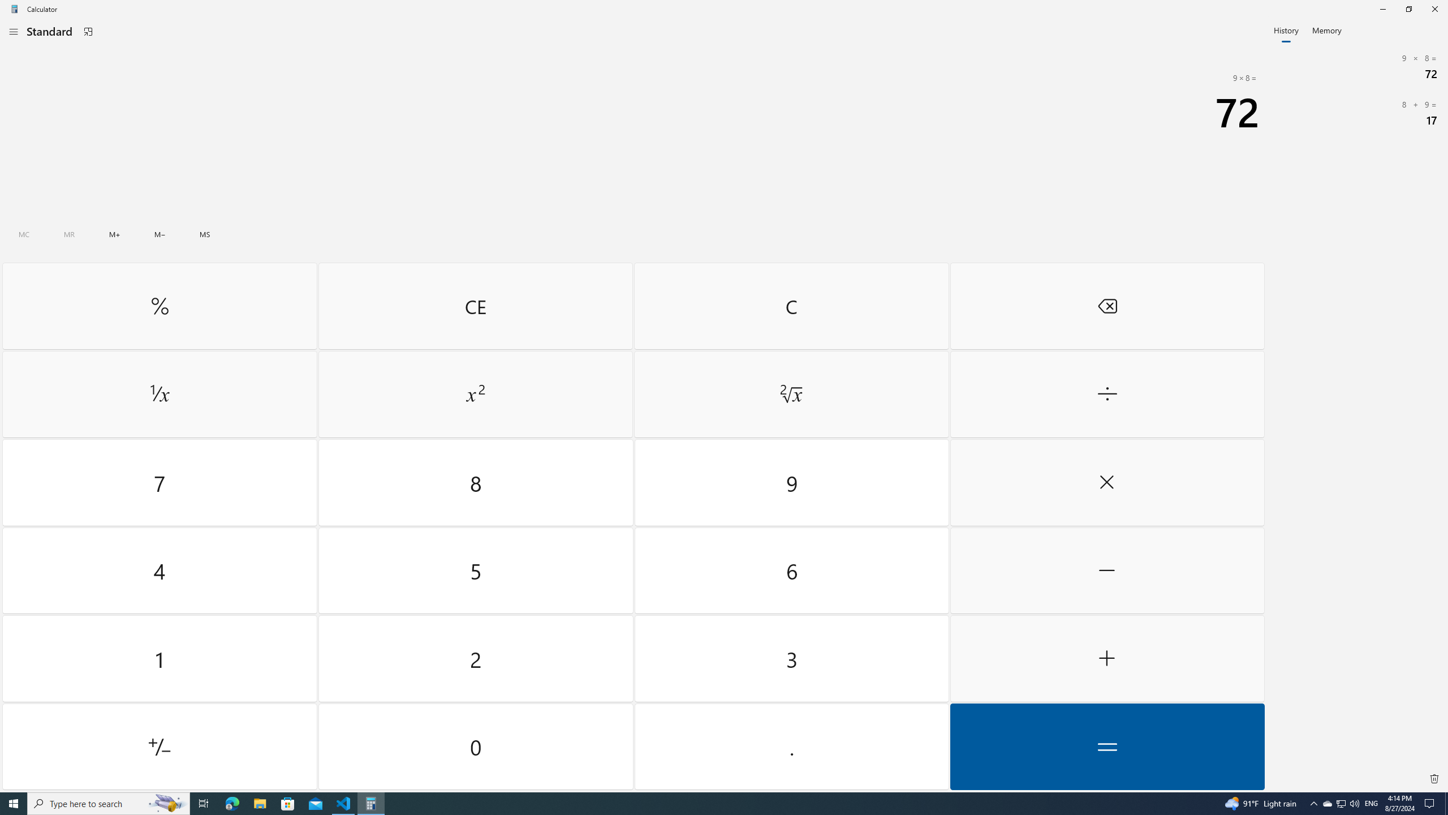  Describe the element at coordinates (160, 659) in the screenshot. I see `One` at that location.